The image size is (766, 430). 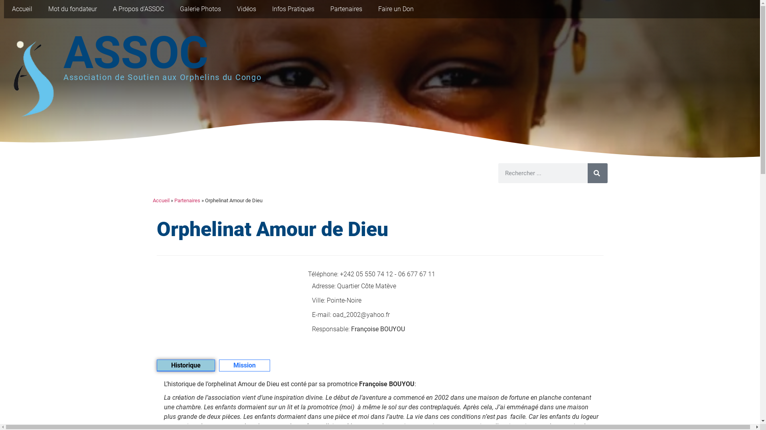 I want to click on Partenaires, so click(x=346, y=9).